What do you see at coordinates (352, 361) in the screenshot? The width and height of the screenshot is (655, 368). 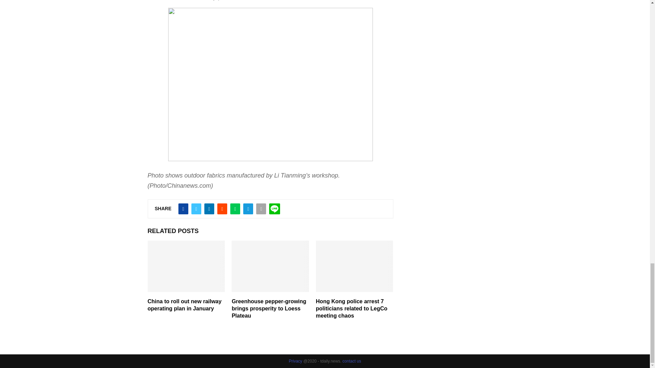 I see `contact us` at bounding box center [352, 361].